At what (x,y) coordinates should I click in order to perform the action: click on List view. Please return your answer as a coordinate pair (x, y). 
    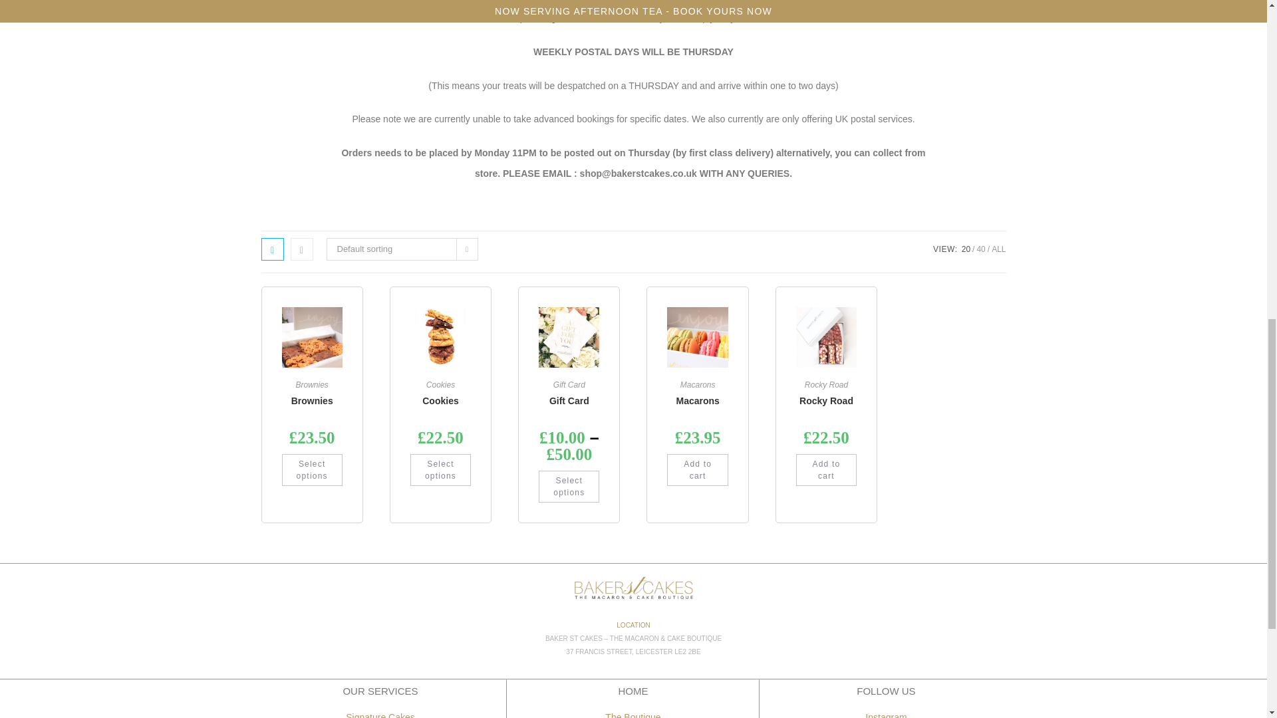
    Looking at the image, I should click on (301, 249).